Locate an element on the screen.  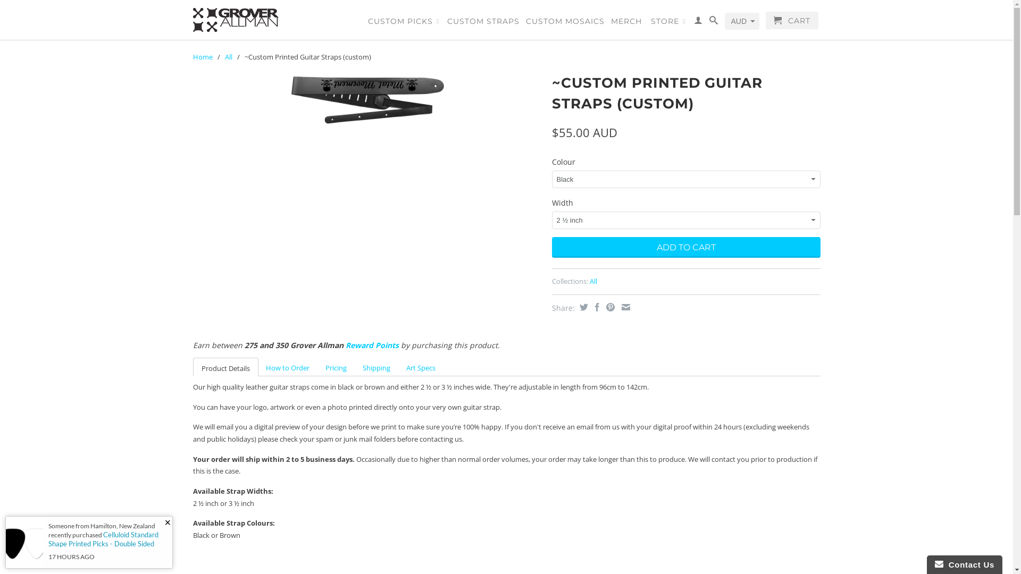
MERCH is located at coordinates (626, 23).